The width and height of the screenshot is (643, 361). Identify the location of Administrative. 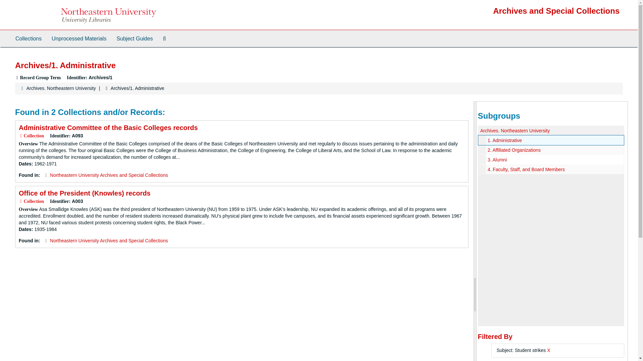
(551, 140).